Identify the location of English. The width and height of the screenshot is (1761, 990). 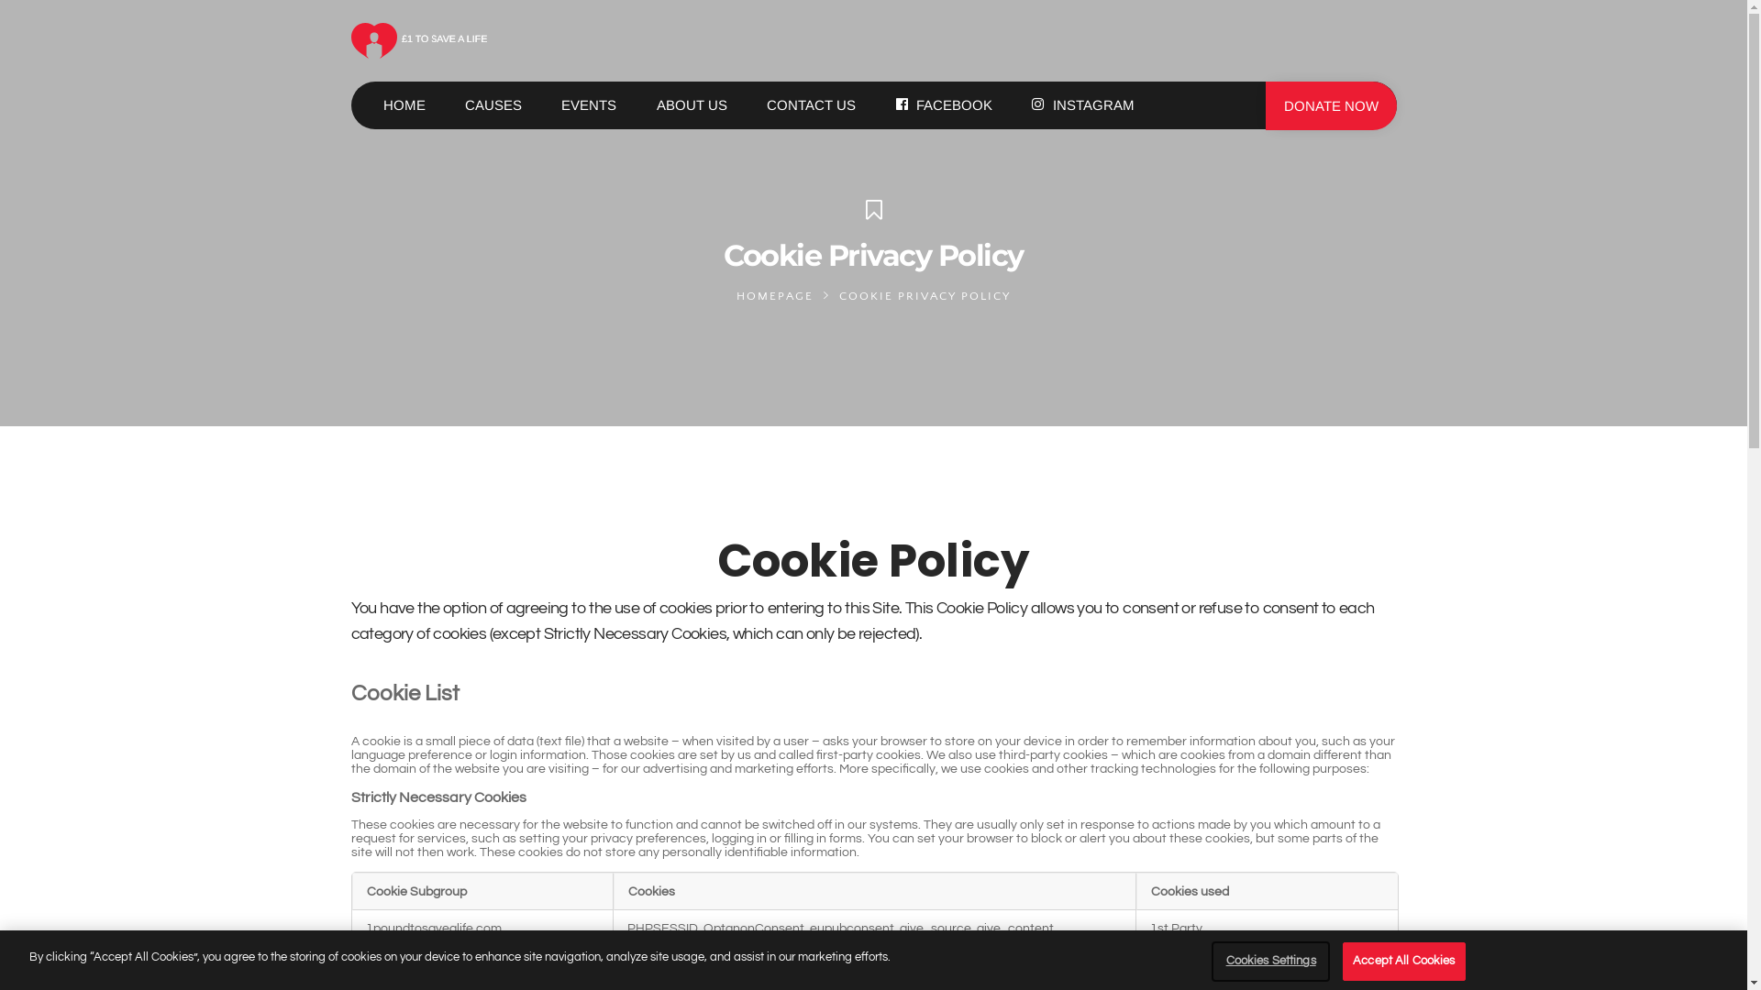
(197, 968).